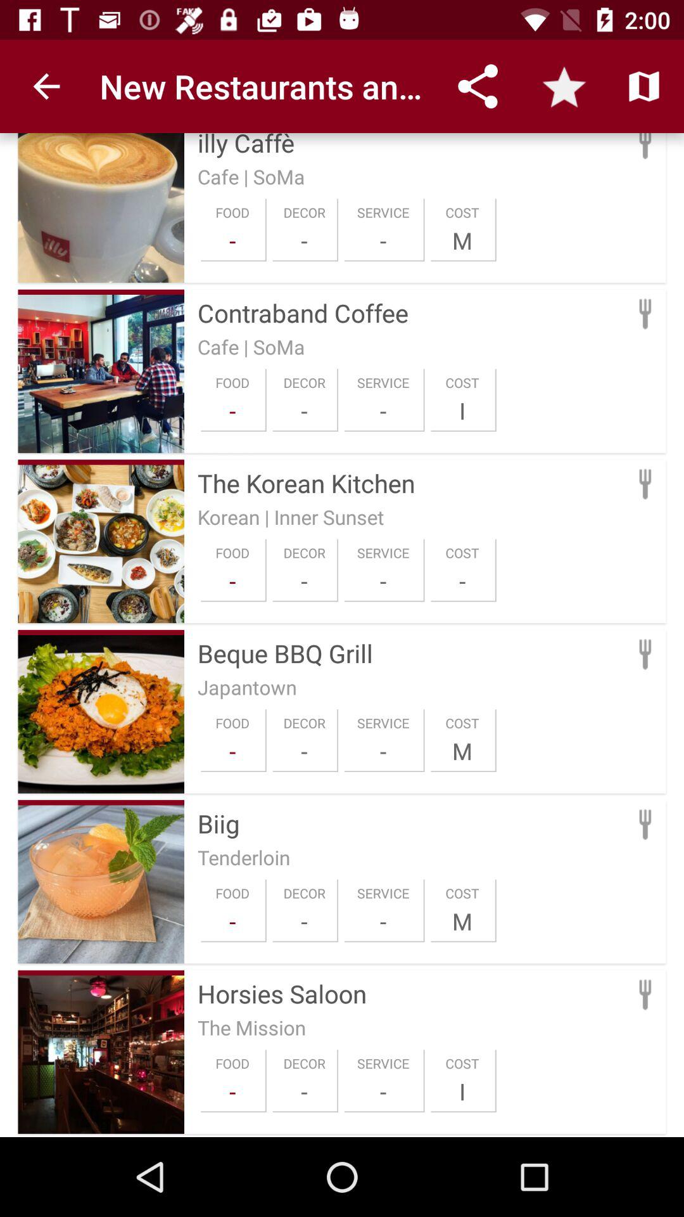 The image size is (684, 1217). I want to click on turn on - item, so click(304, 581).